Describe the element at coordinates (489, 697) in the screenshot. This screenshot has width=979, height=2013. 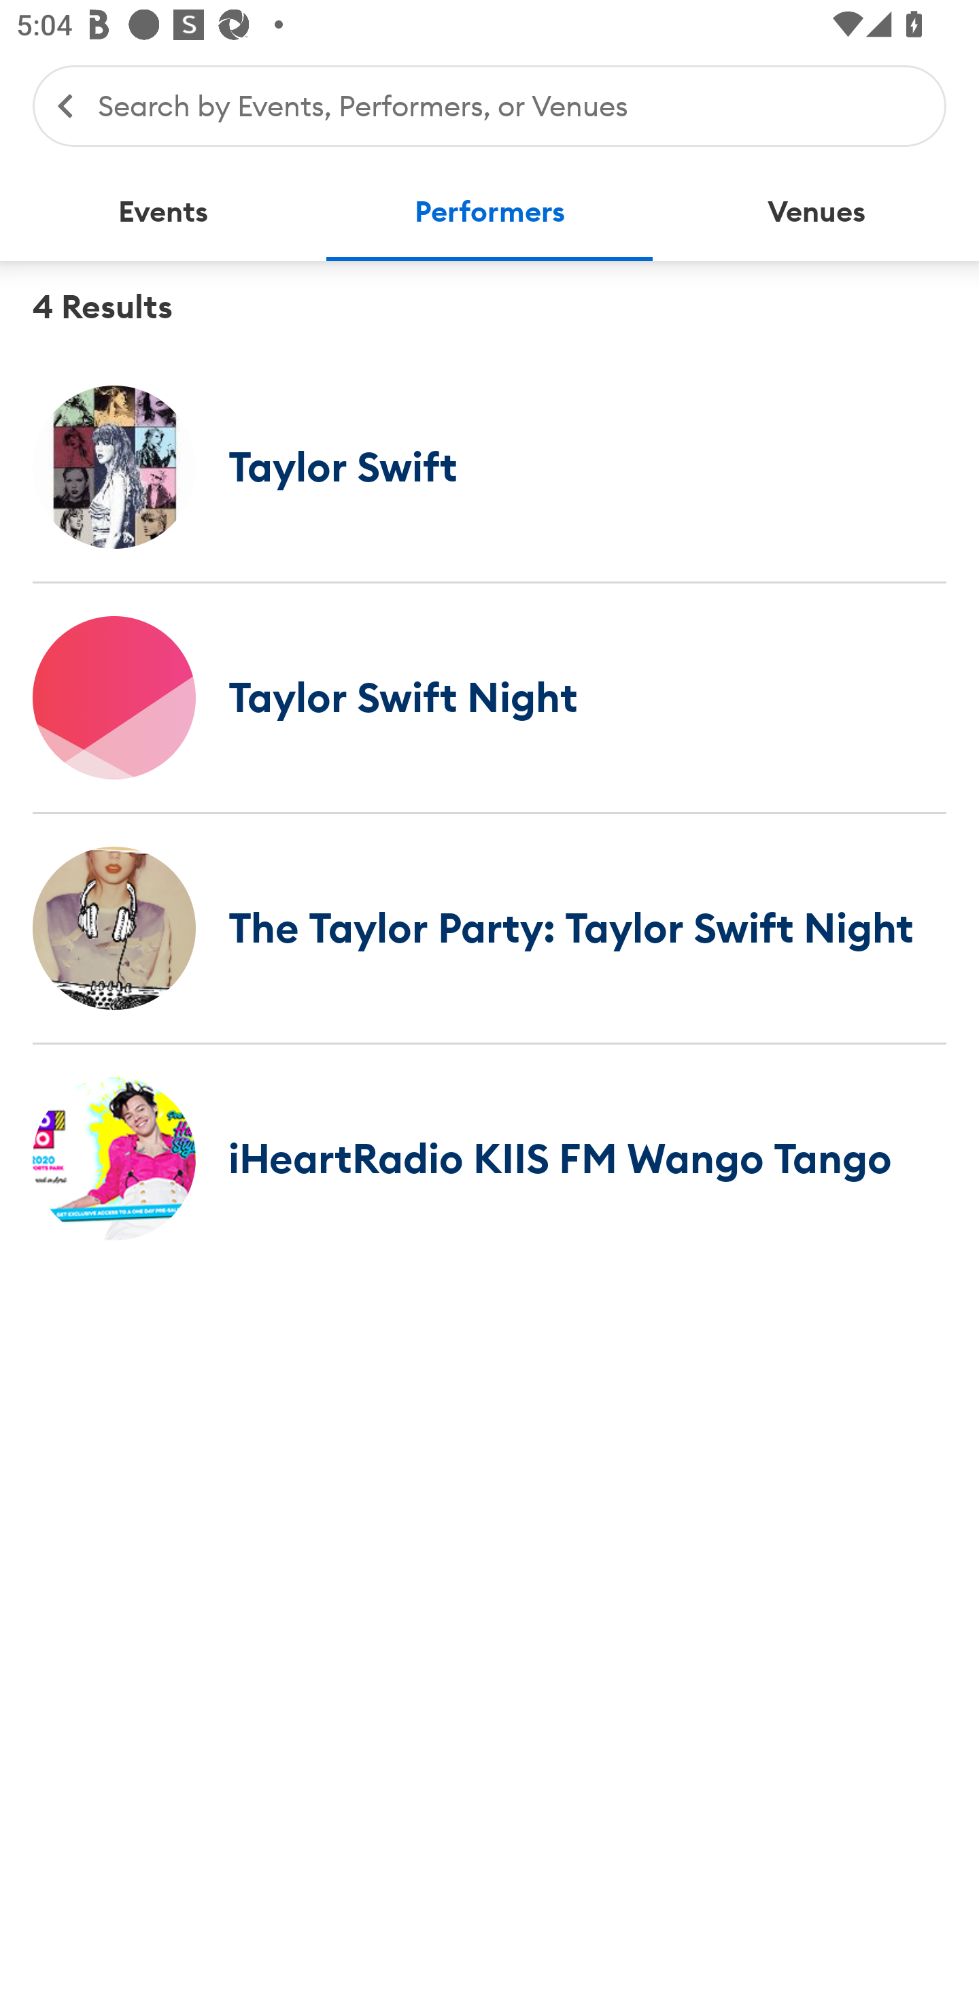
I see `Taylor Swift Night` at that location.